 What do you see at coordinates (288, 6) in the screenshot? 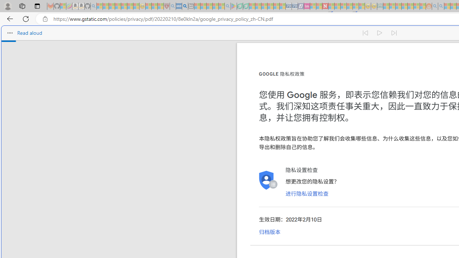
I see `Cheap Car Rentals - Save70.com - Sleeping` at bounding box center [288, 6].